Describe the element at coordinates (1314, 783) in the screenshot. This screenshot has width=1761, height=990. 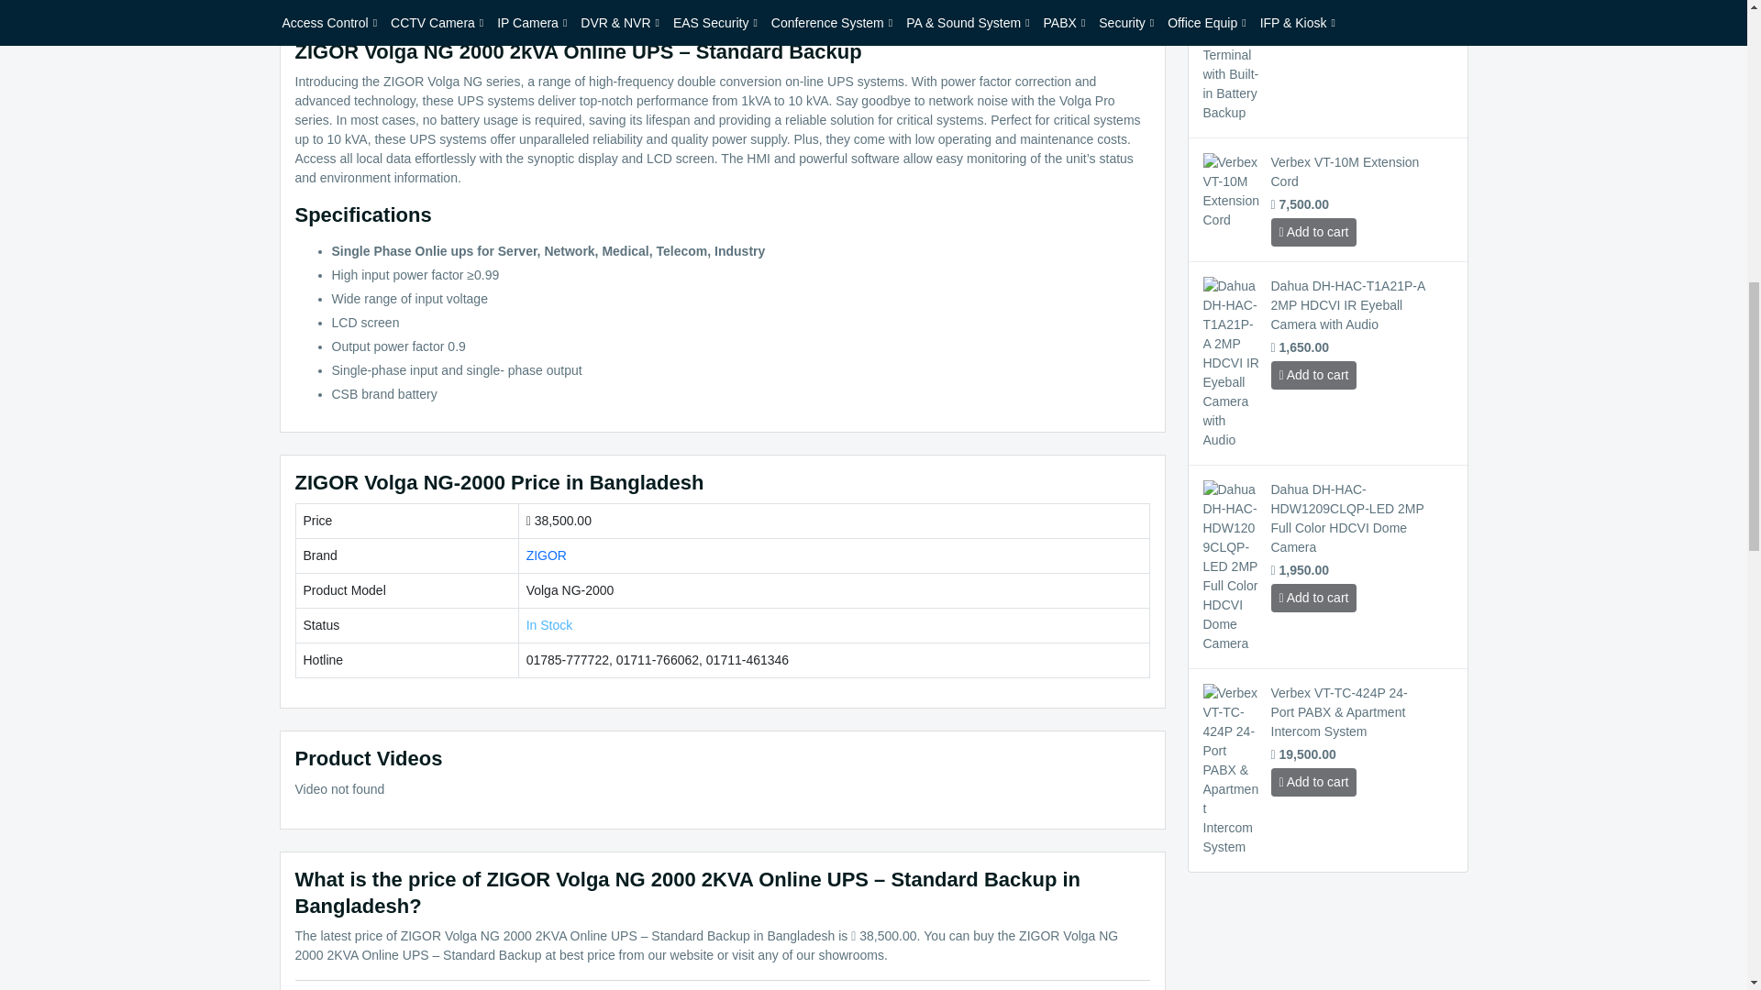
I see `Add to Cart` at that location.